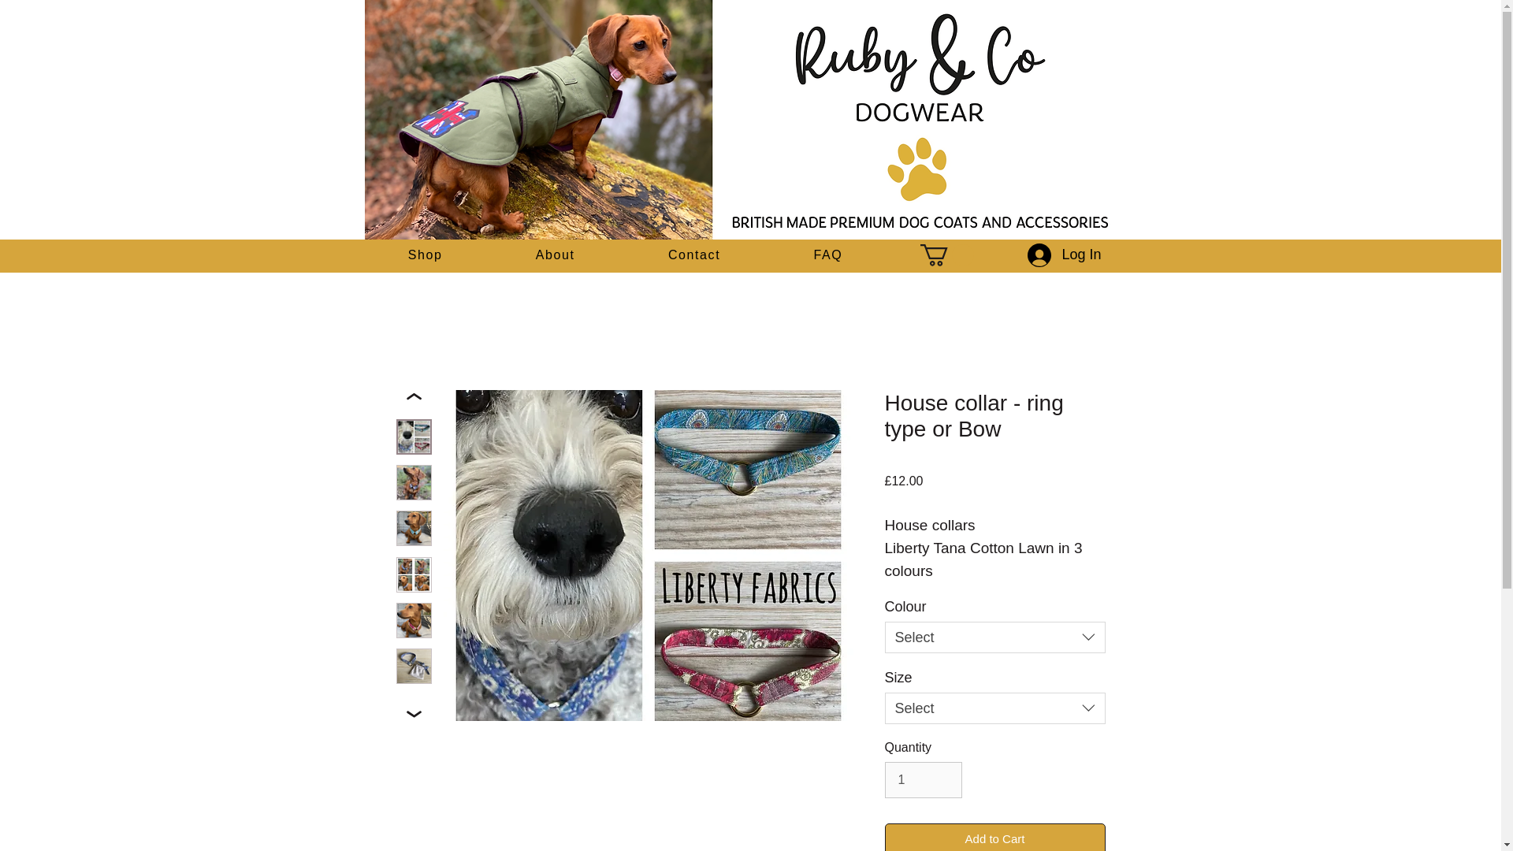  Describe the element at coordinates (425, 255) in the screenshot. I see `About` at that location.